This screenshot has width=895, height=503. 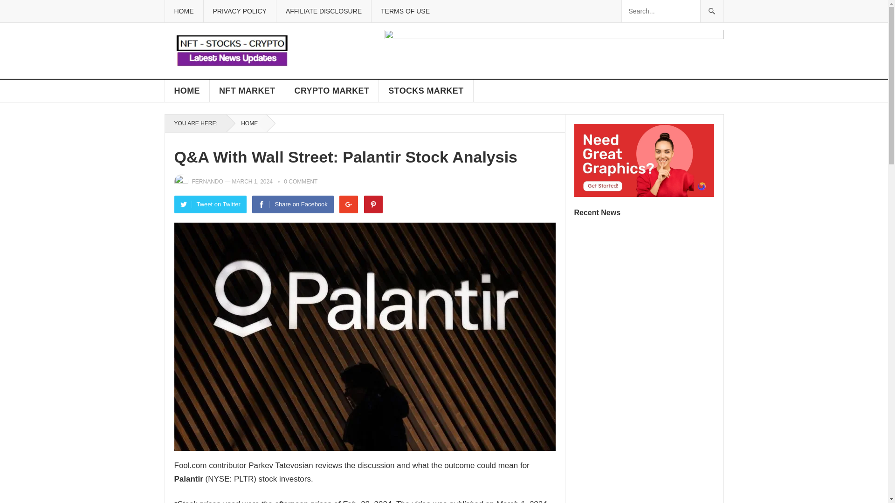 What do you see at coordinates (300, 182) in the screenshot?
I see `0 COMMENT` at bounding box center [300, 182].